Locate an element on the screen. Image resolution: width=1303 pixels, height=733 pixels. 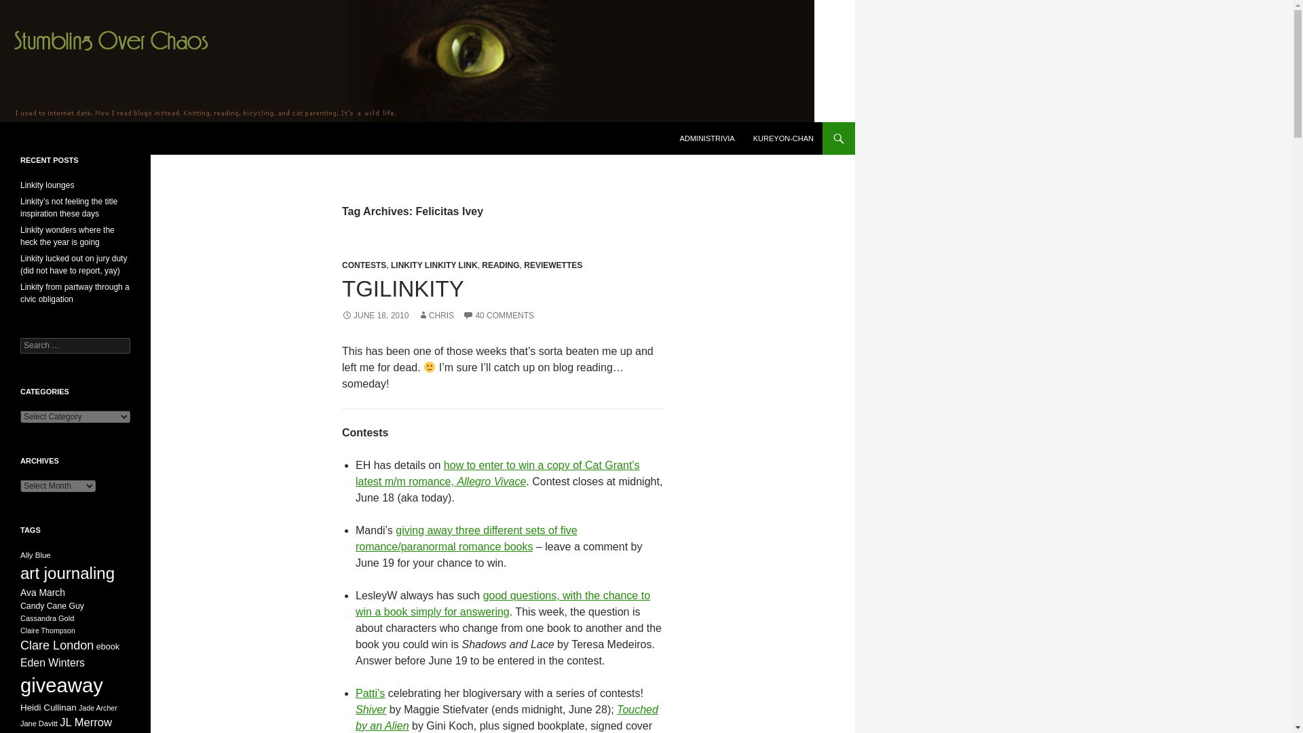
LINKITY LINKITY LINK is located at coordinates (434, 265).